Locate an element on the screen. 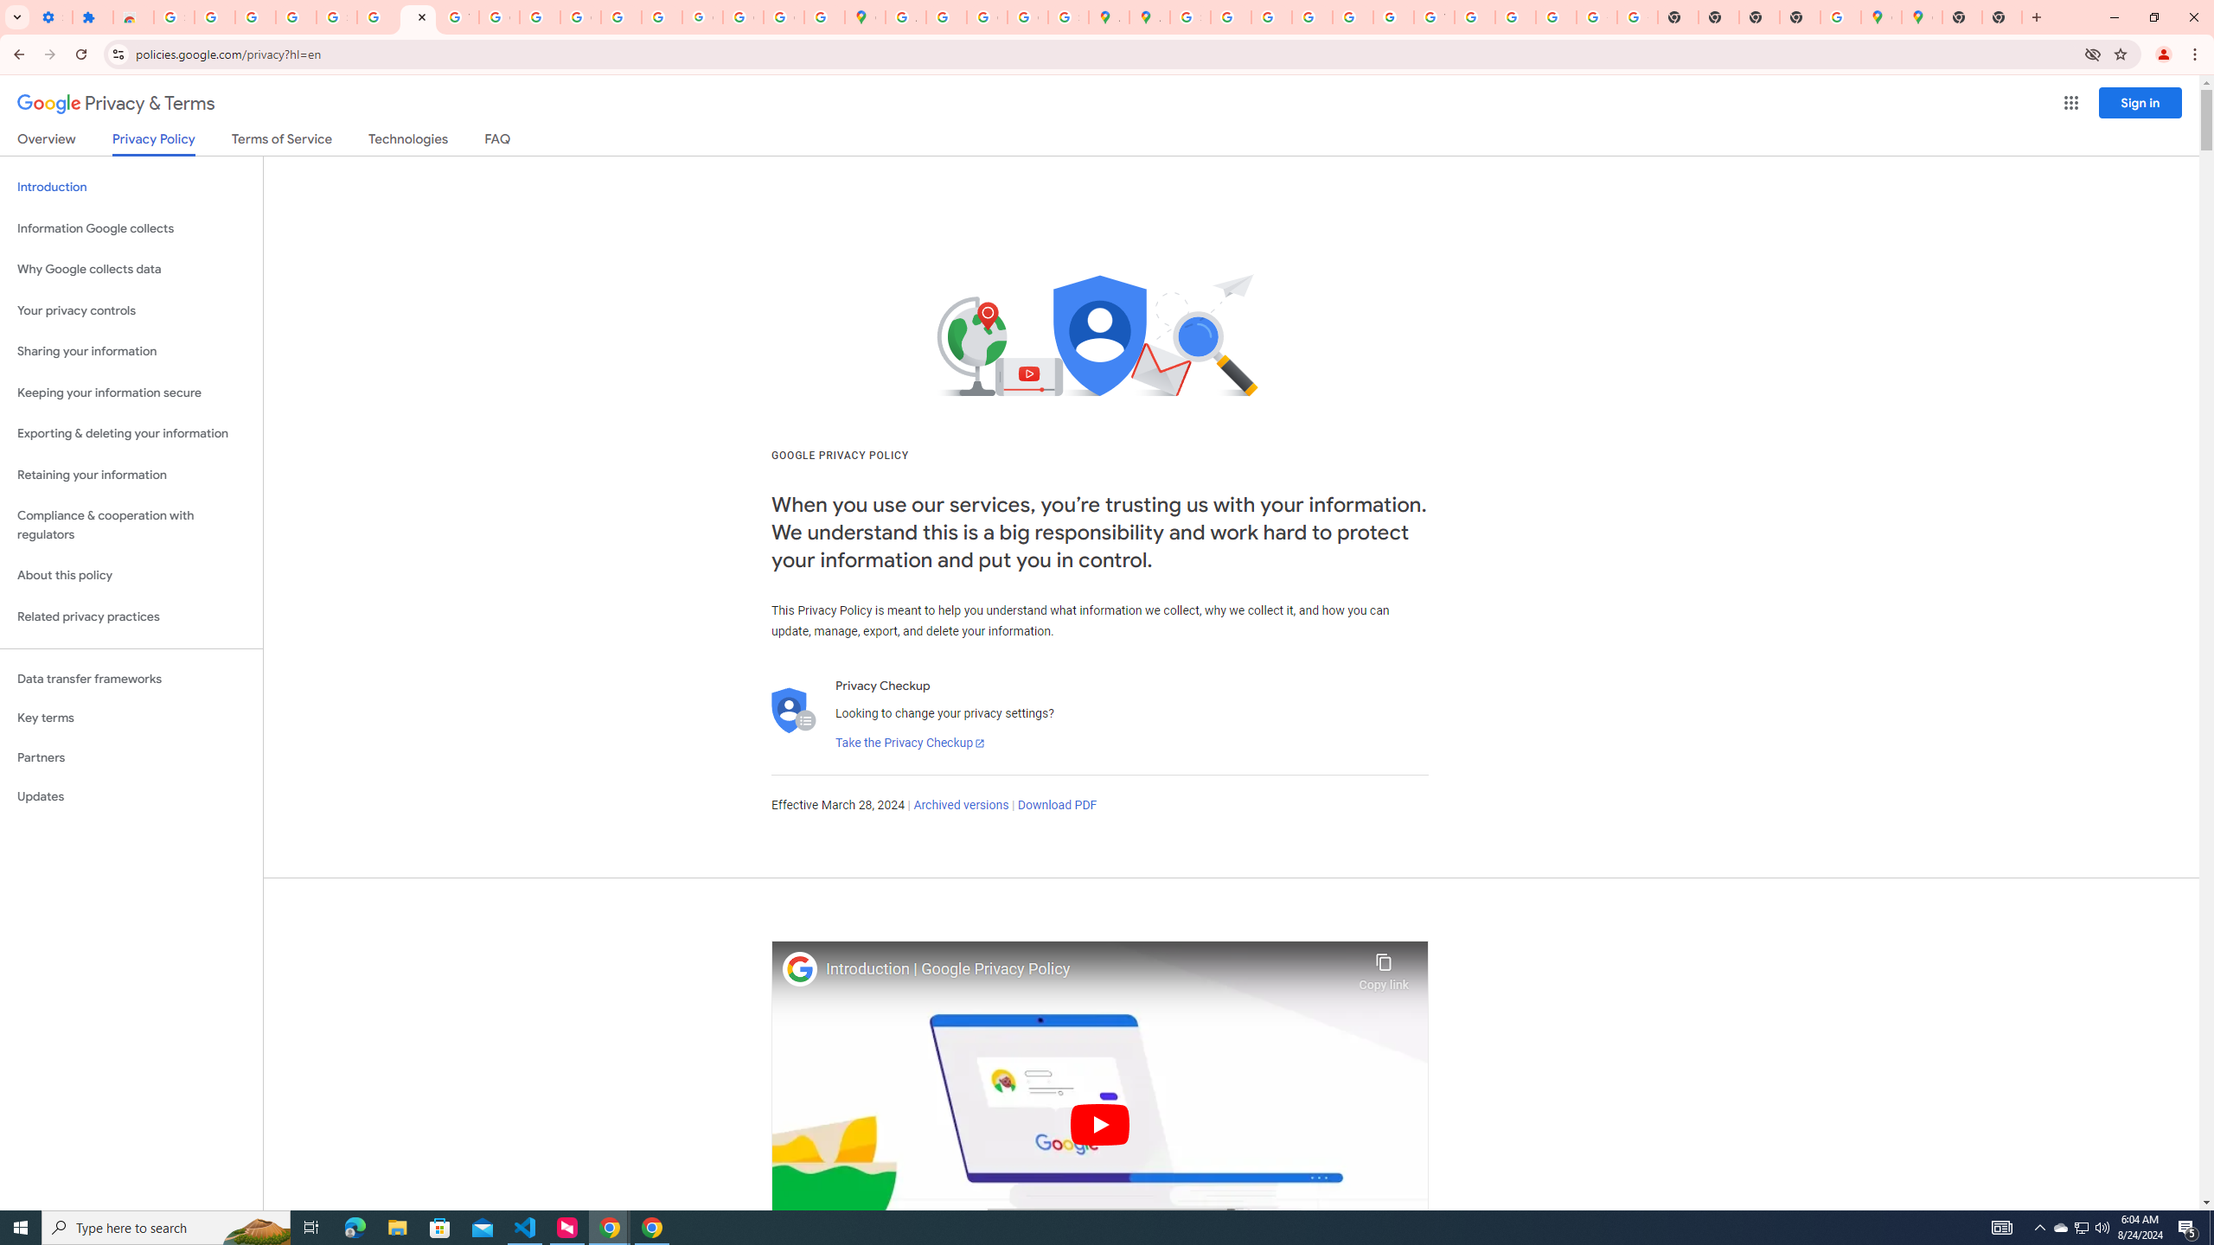  Related privacy practices is located at coordinates (131, 616).